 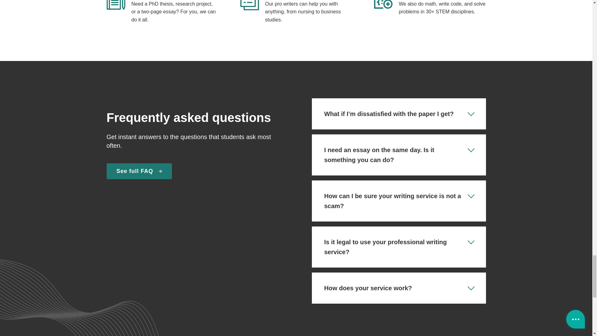 What do you see at coordinates (139, 171) in the screenshot?
I see `See full FAQ` at bounding box center [139, 171].